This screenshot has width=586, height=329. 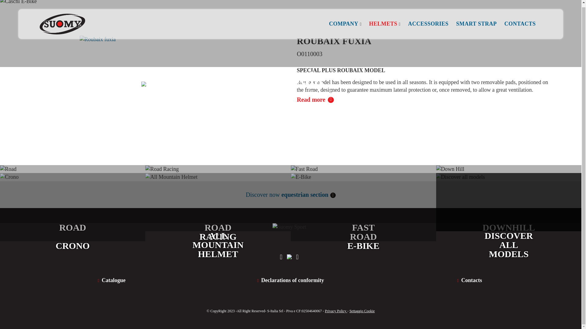 What do you see at coordinates (246, 93) in the screenshot?
I see `Home` at bounding box center [246, 93].